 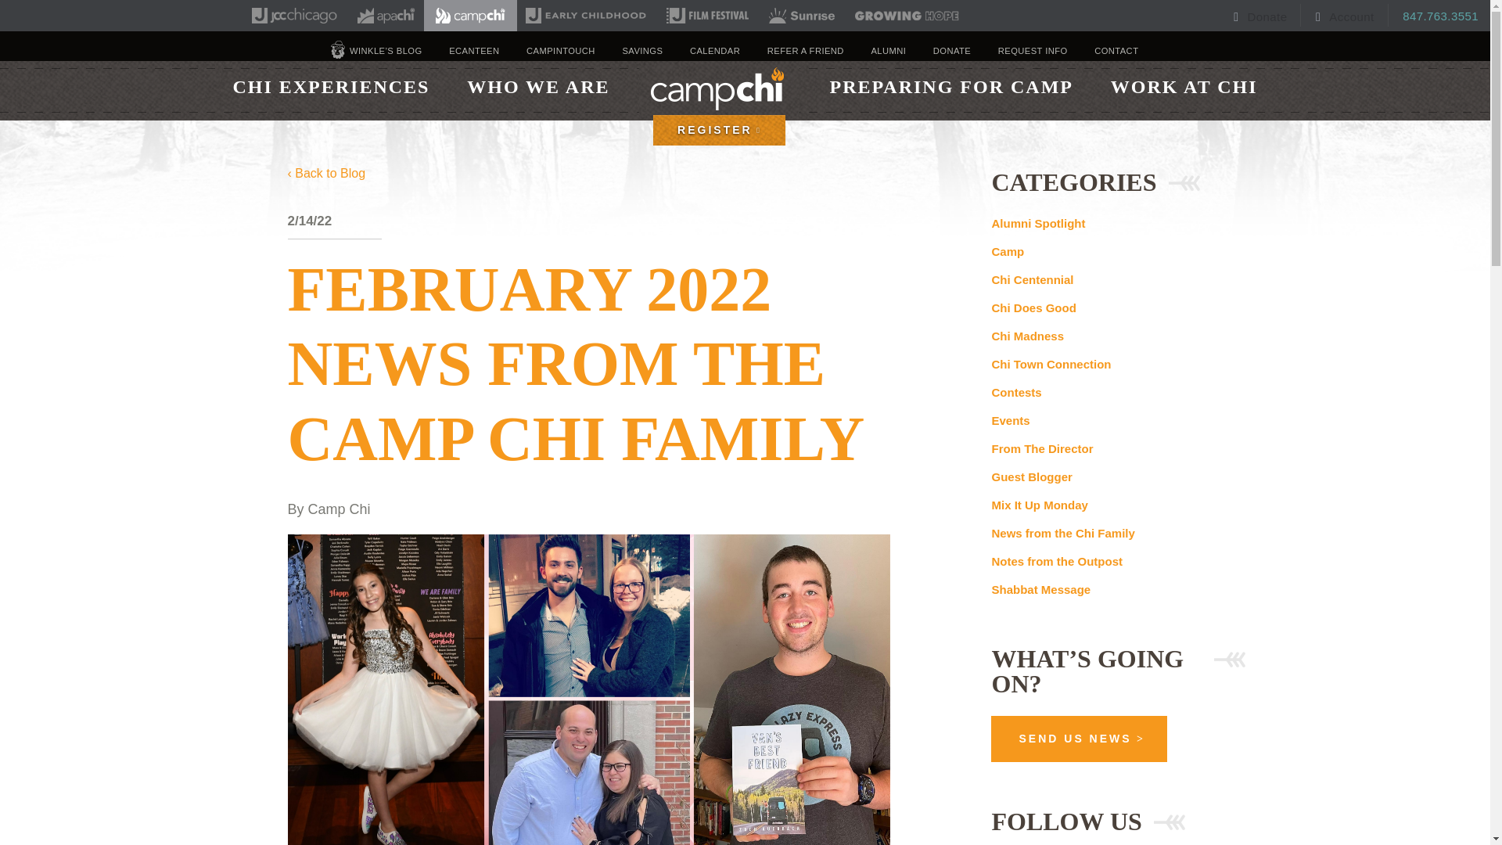 What do you see at coordinates (537, 86) in the screenshot?
I see `WHO WE ARE` at bounding box center [537, 86].